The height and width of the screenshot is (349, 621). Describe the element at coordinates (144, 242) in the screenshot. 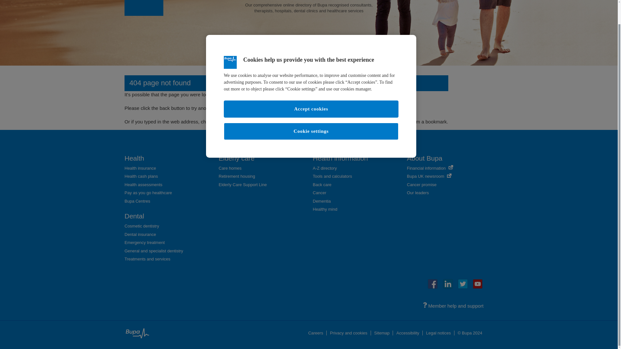

I see `Emergency treatment` at that location.